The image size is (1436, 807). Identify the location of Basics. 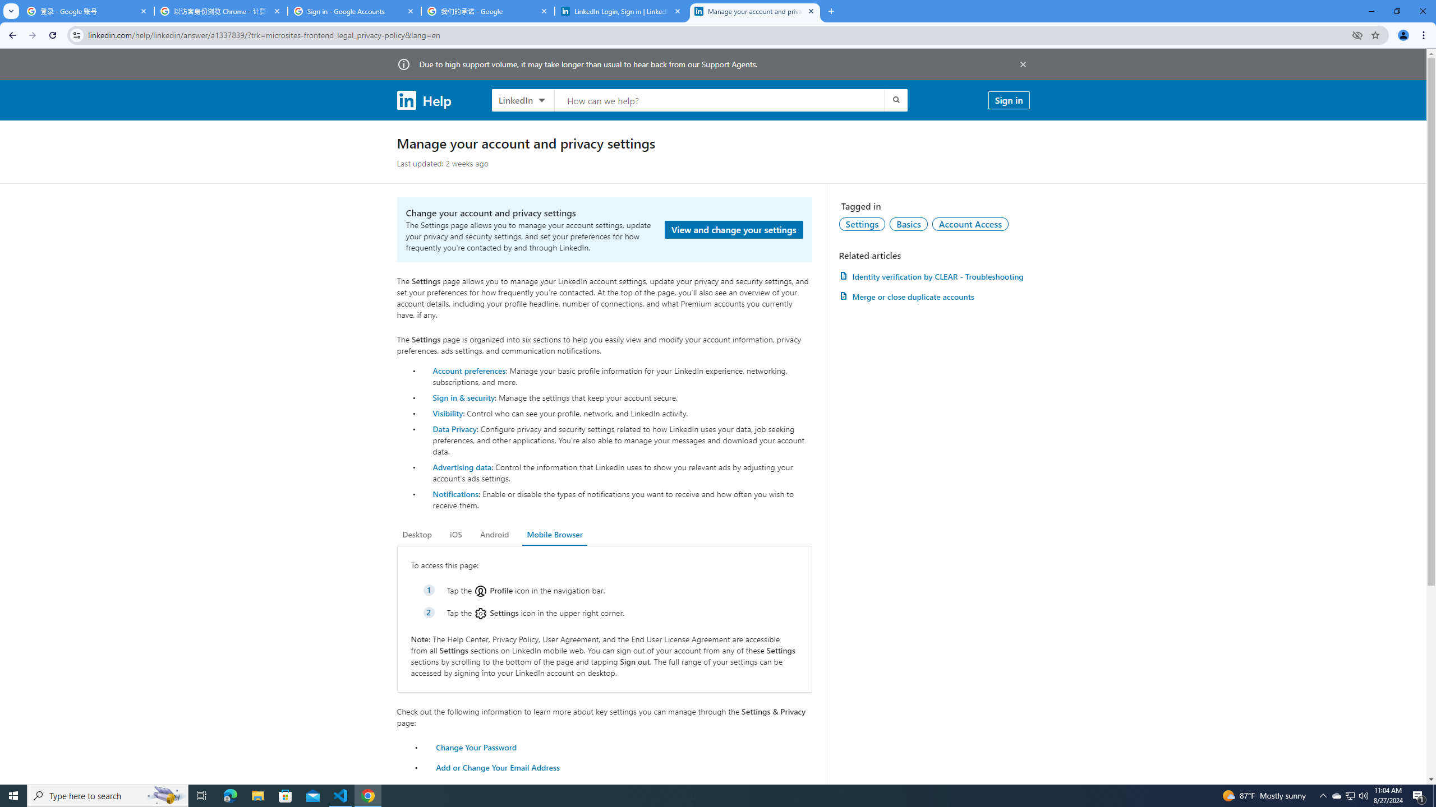
(909, 224).